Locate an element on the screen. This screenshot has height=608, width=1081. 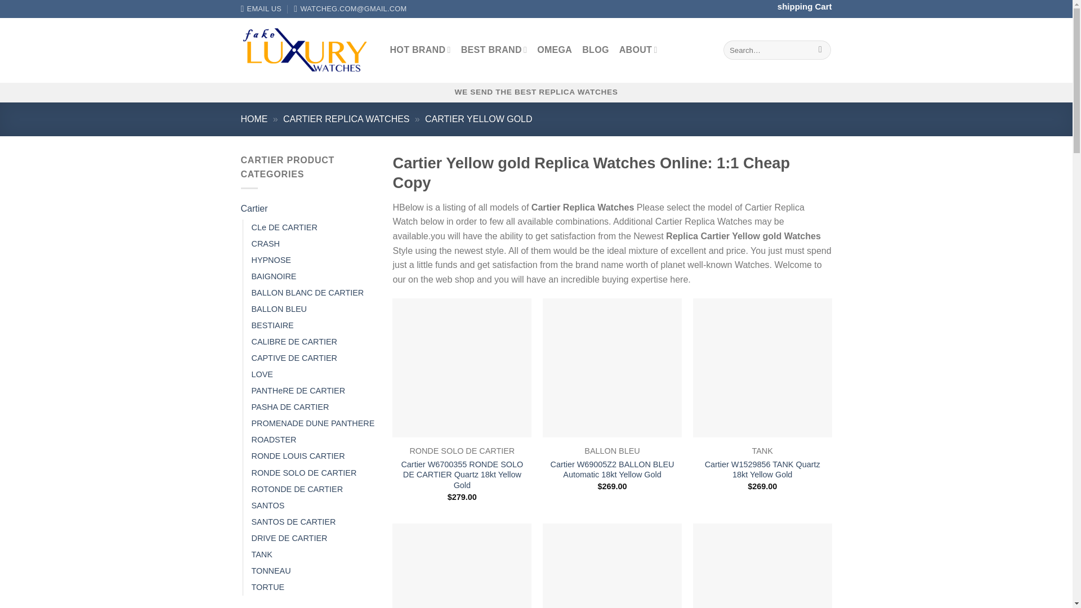
HOT BRAND is located at coordinates (420, 50).